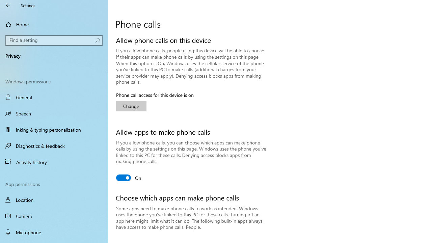 The height and width of the screenshot is (243, 432). What do you see at coordinates (54, 146) in the screenshot?
I see `Diagnostics & feedback` at bounding box center [54, 146].